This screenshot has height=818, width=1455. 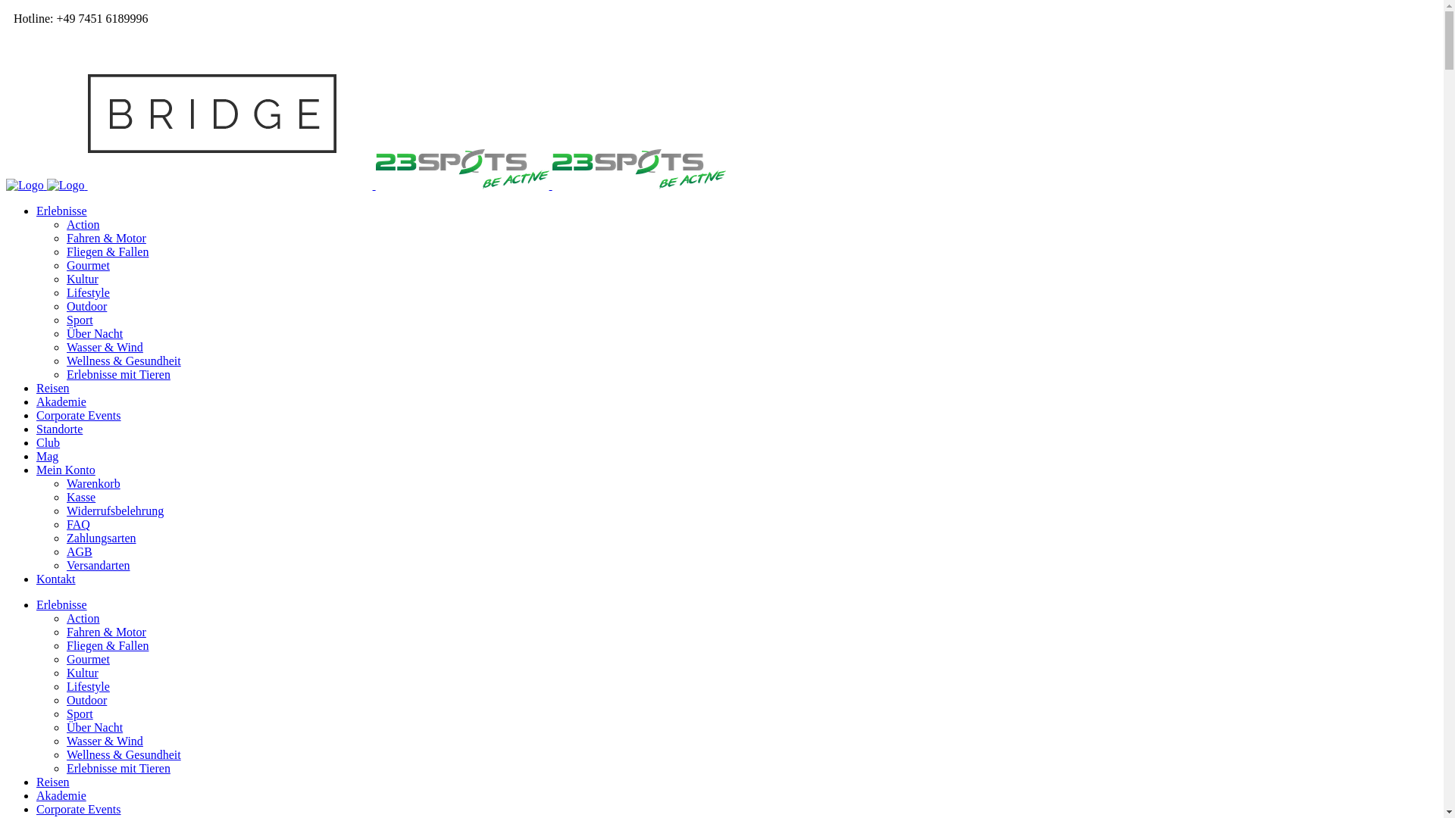 I want to click on Akademie, so click(x=61, y=795).